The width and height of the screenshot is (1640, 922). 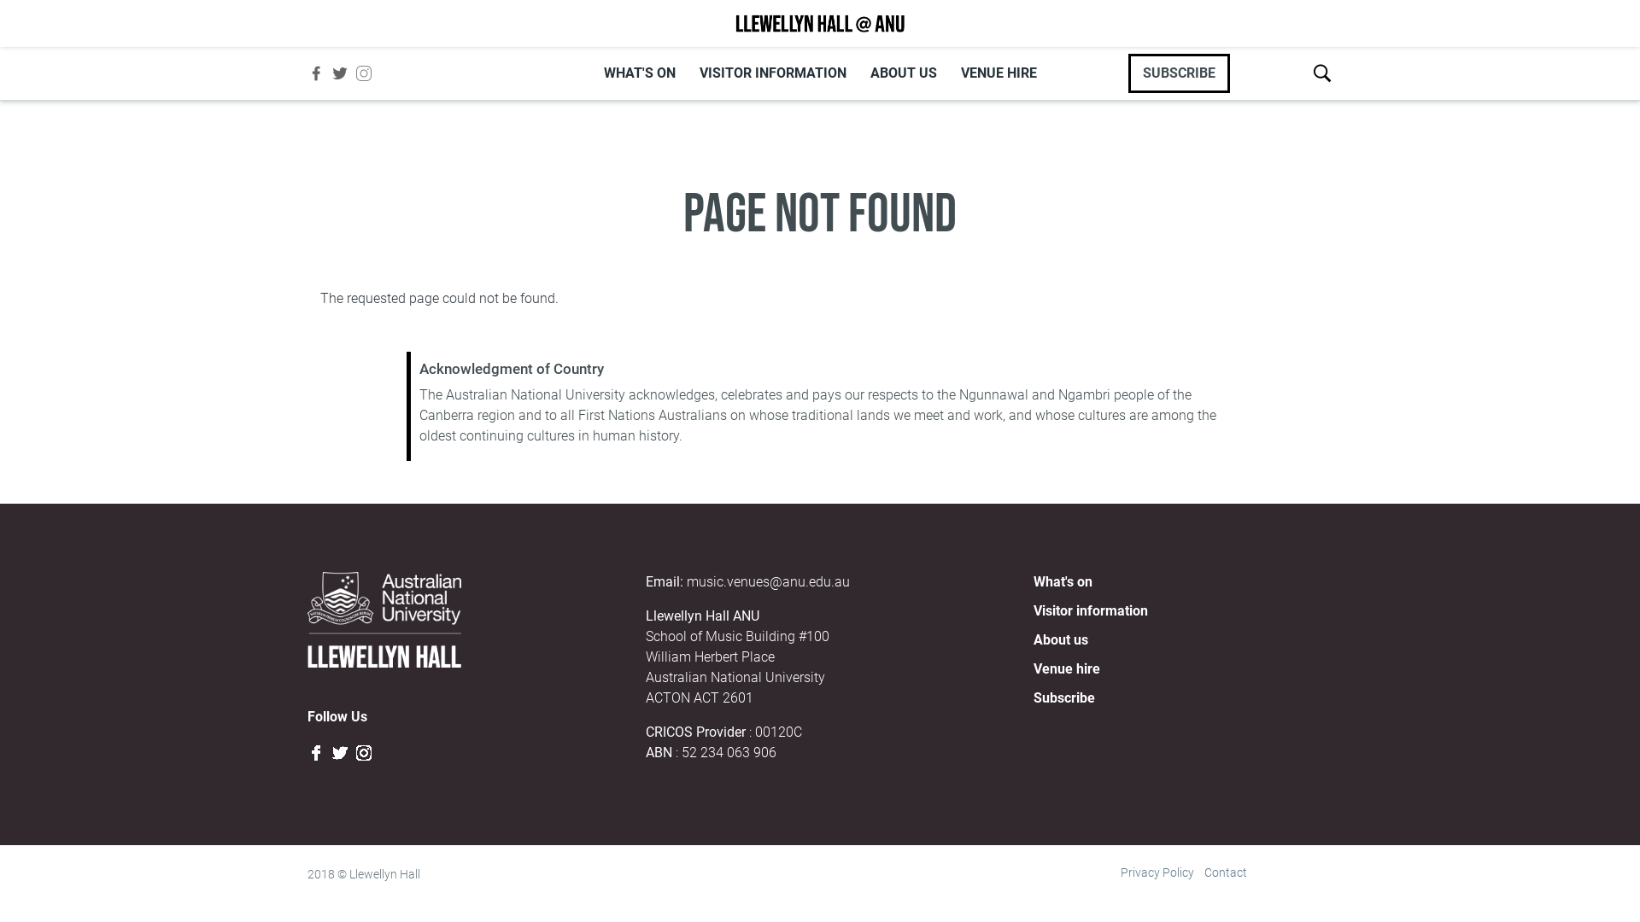 What do you see at coordinates (1064, 698) in the screenshot?
I see `Subscribe` at bounding box center [1064, 698].